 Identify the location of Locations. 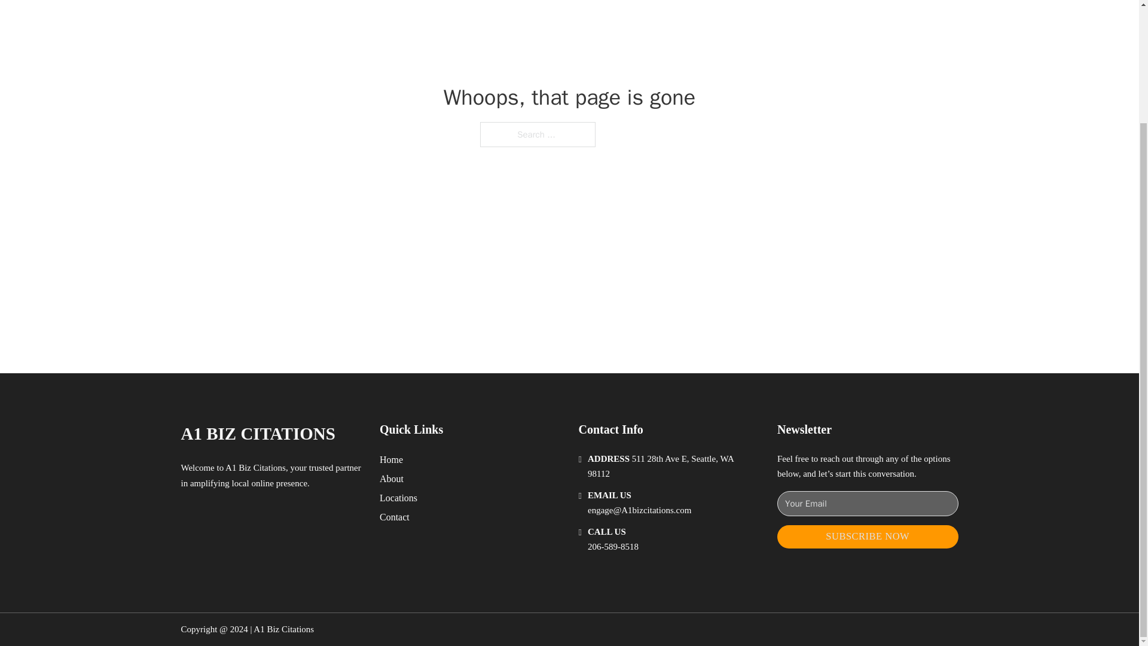
(398, 498).